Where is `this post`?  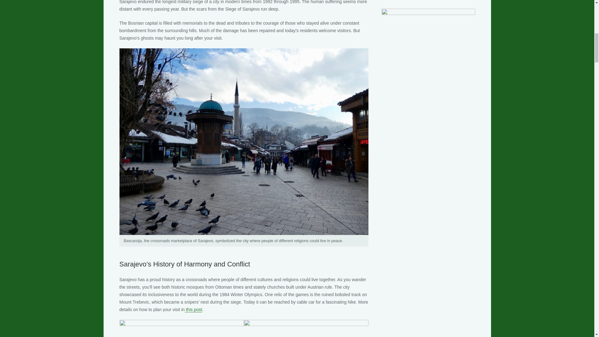 this post is located at coordinates (193, 310).